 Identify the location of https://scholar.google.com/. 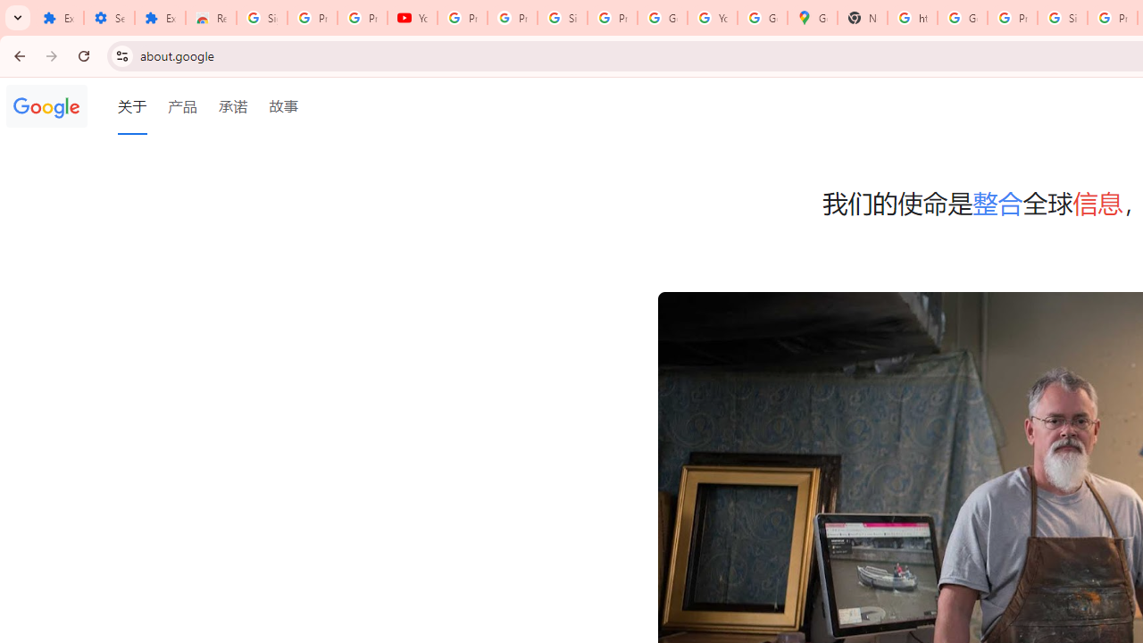
(913, 18).